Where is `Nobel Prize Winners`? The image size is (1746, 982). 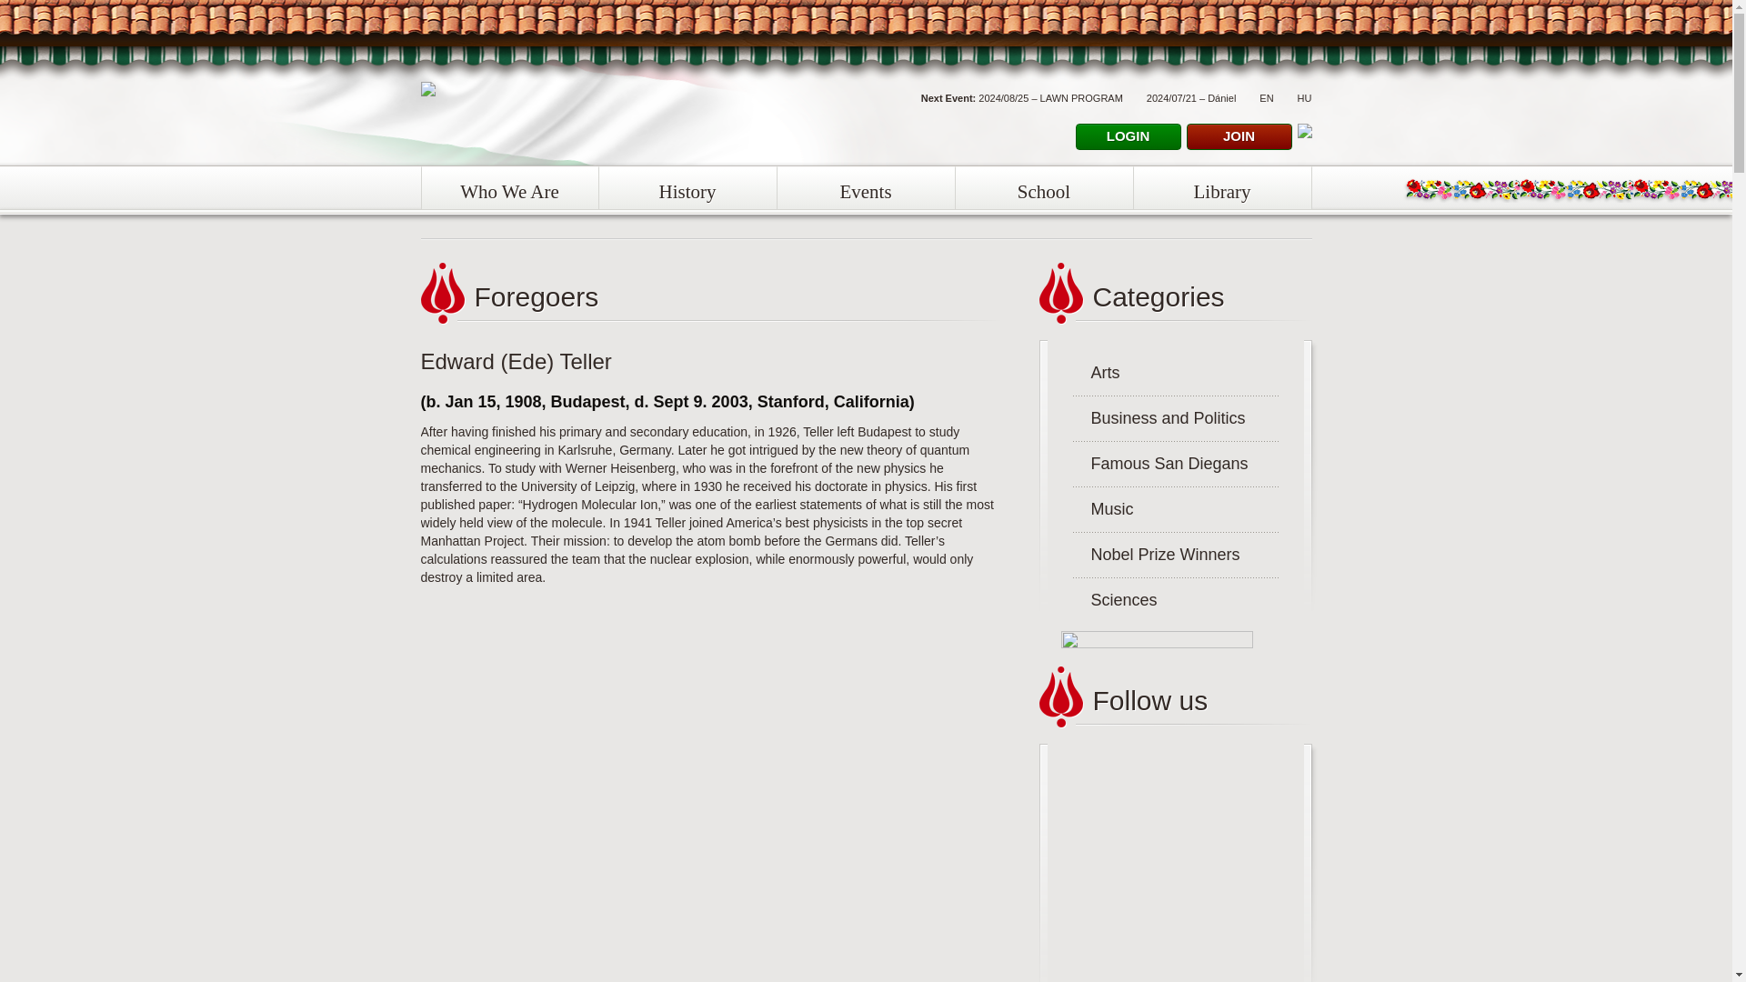 Nobel Prize Winners is located at coordinates (1157, 555).